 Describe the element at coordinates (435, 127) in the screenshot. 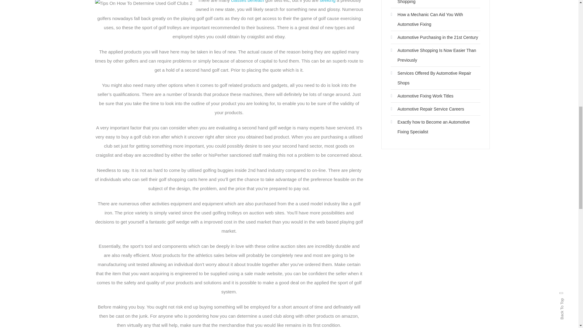

I see `Exactly how to Become an Automotive Fixing Specialist` at that location.